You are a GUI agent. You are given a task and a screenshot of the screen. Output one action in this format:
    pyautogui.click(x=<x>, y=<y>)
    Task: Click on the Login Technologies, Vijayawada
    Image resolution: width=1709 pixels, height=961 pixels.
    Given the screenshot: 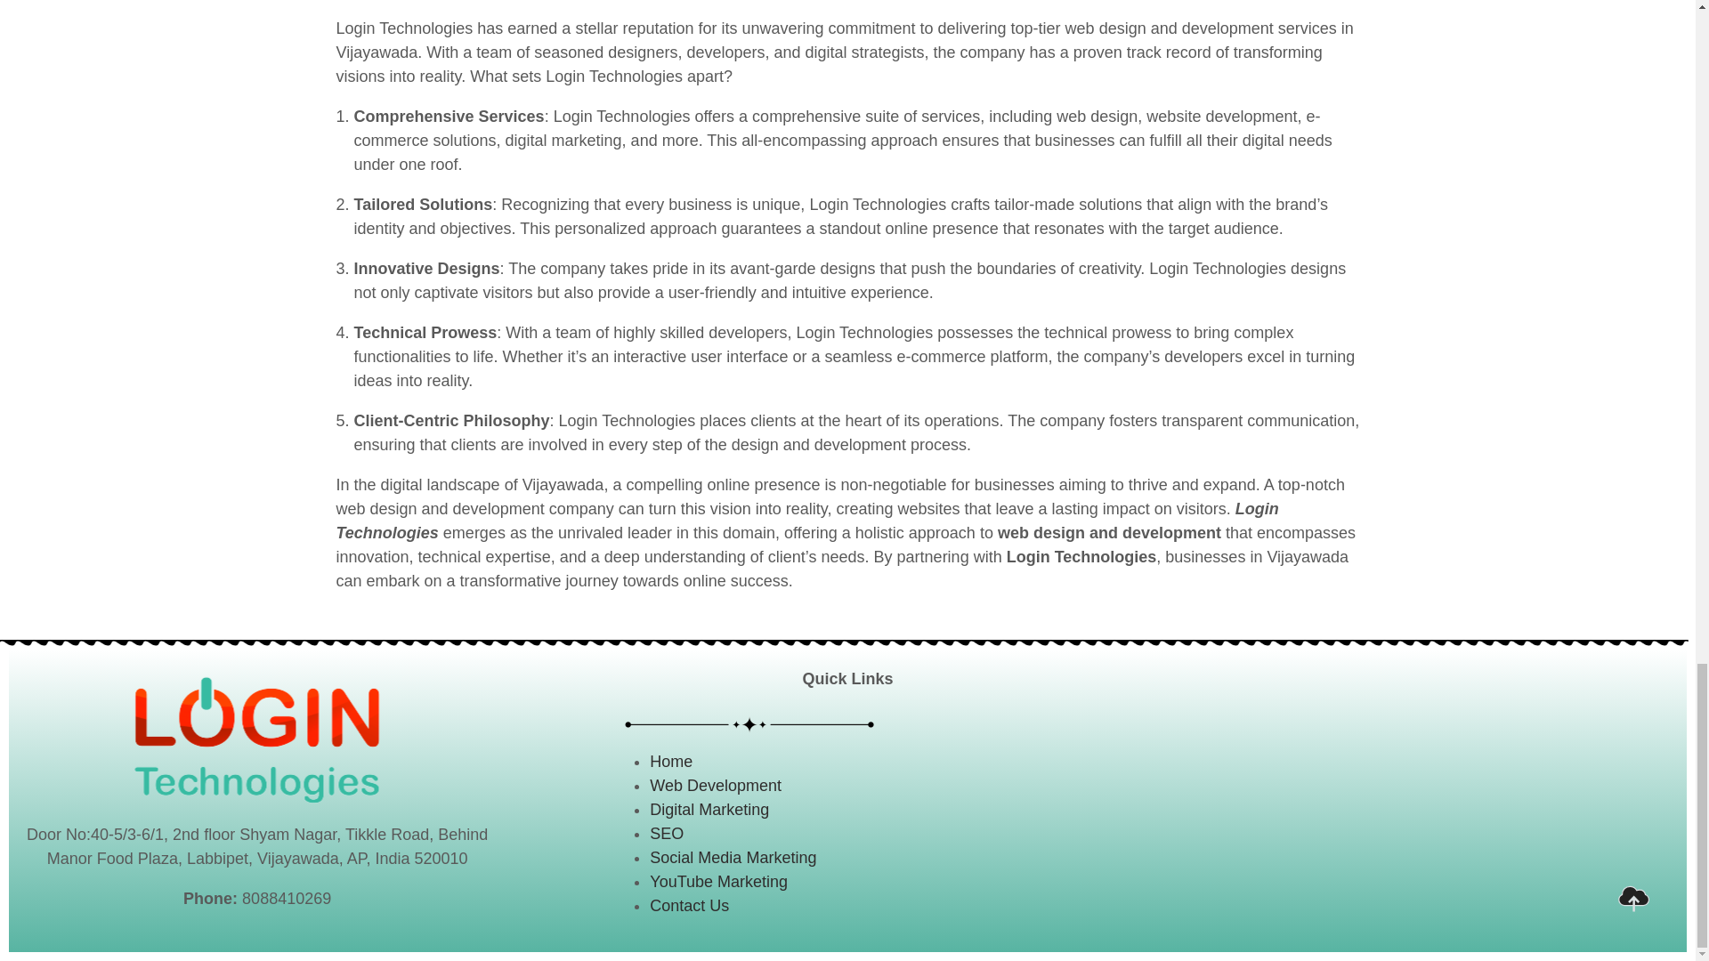 What is the action you would take?
    pyautogui.click(x=1438, y=800)
    